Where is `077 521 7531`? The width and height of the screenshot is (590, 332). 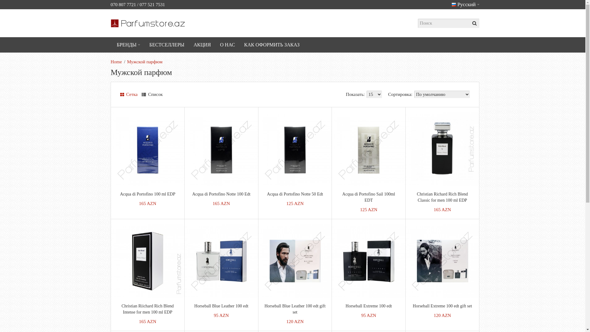 077 521 7531 is located at coordinates (152, 5).